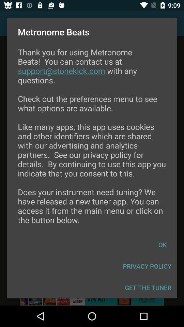  Describe the element at coordinates (92, 140) in the screenshot. I see `turn off thank you for icon` at that location.